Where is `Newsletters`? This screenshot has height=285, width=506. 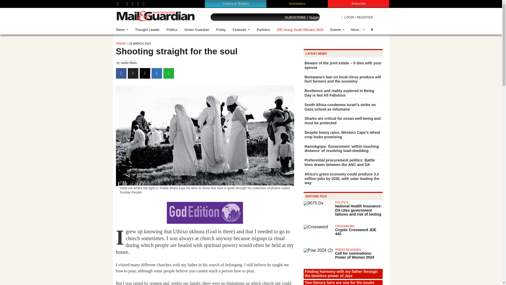 Newsletters is located at coordinates (297, 3).